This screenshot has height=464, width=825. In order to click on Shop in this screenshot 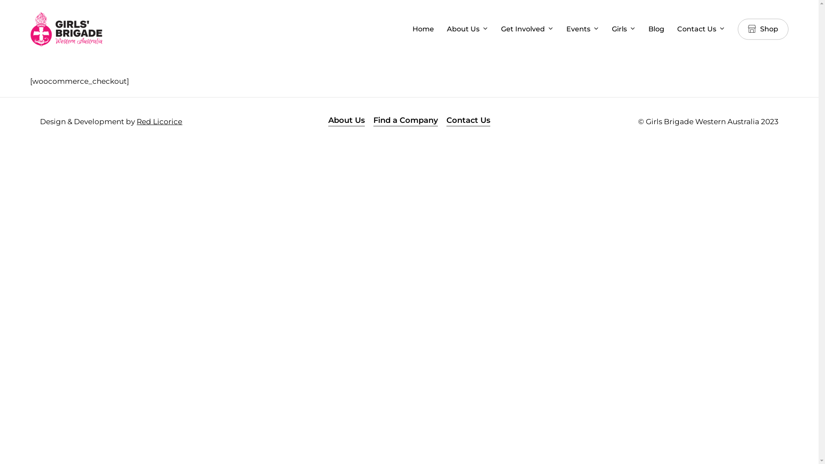, I will do `click(763, 29)`.